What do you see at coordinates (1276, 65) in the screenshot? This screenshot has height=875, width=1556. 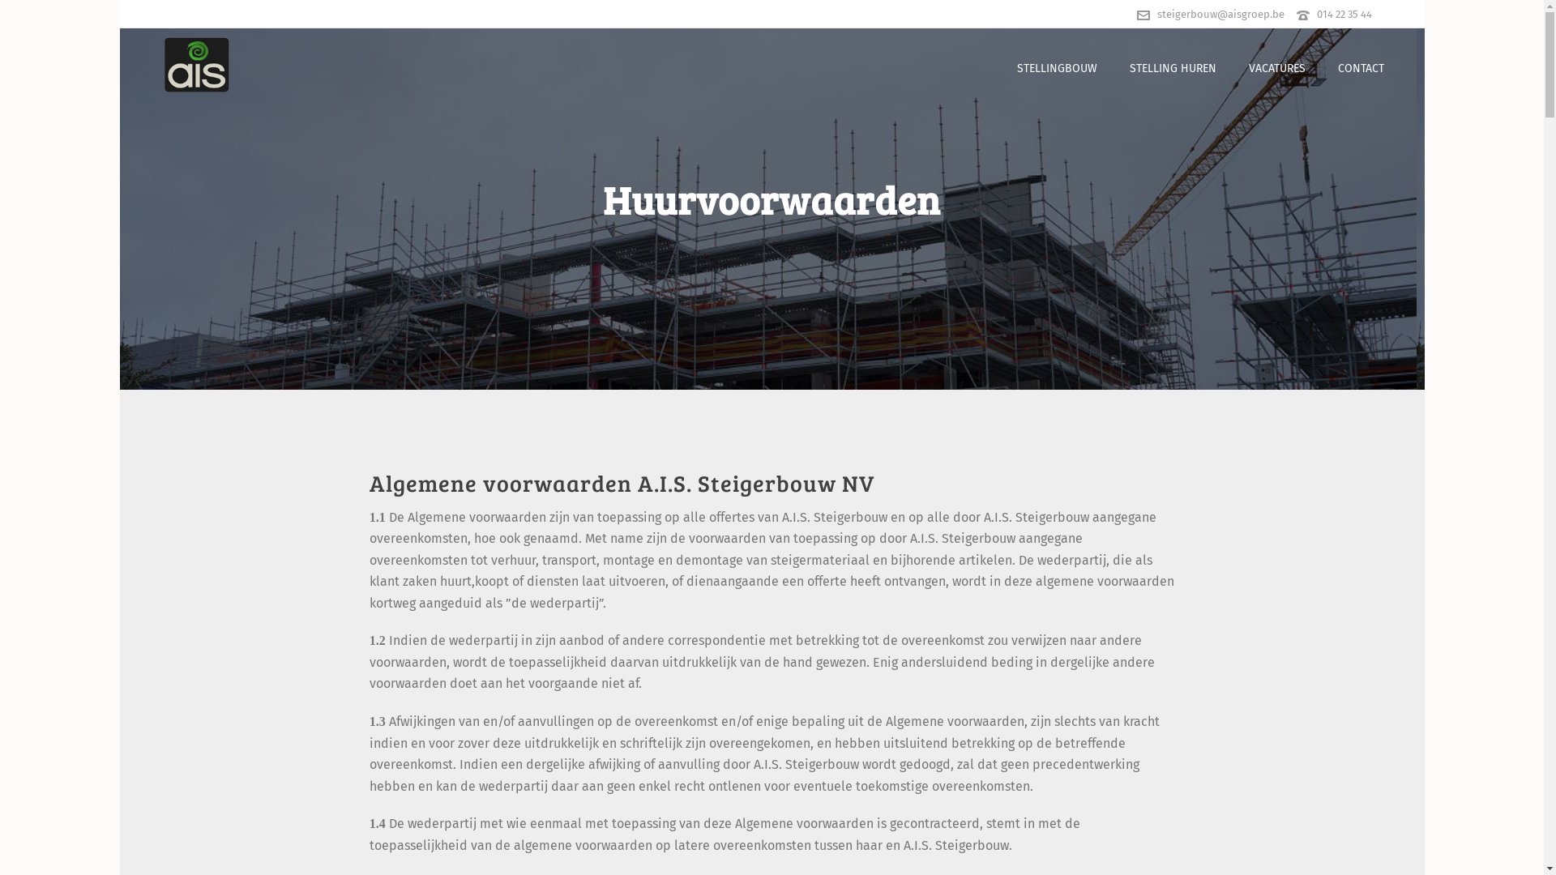 I see `VACATURES` at bounding box center [1276, 65].